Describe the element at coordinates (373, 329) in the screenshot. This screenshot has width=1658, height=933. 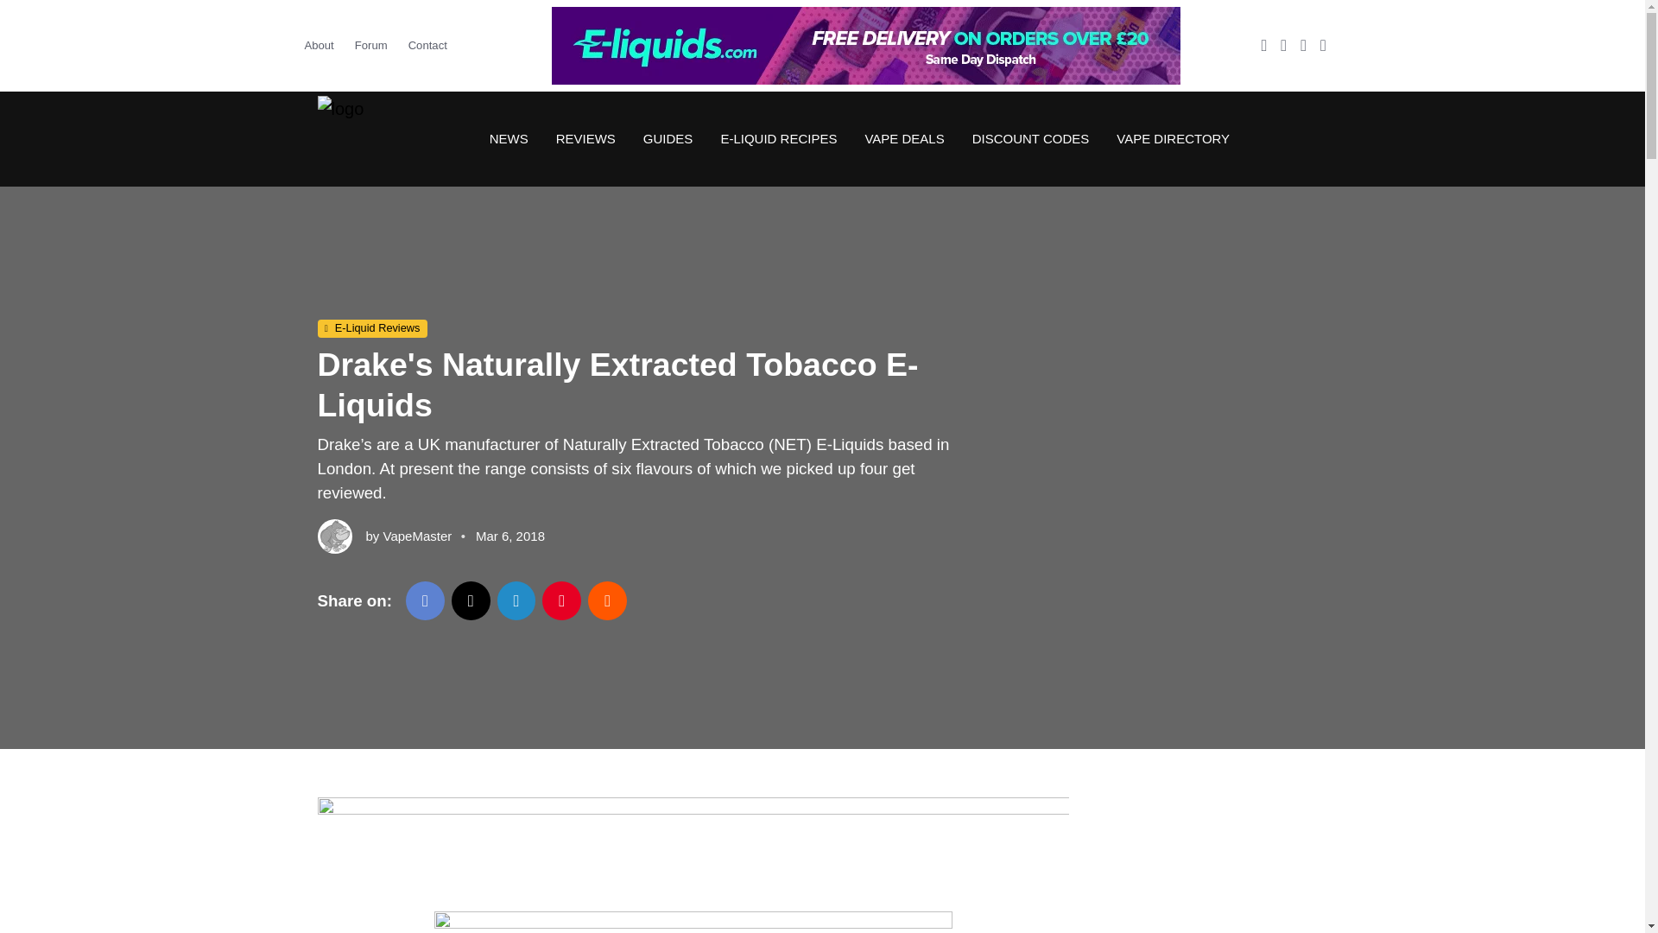
I see `E-Liquid Reviews` at that location.